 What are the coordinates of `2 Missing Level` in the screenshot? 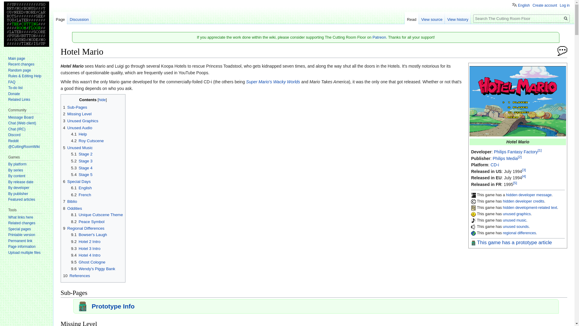 It's located at (77, 114).